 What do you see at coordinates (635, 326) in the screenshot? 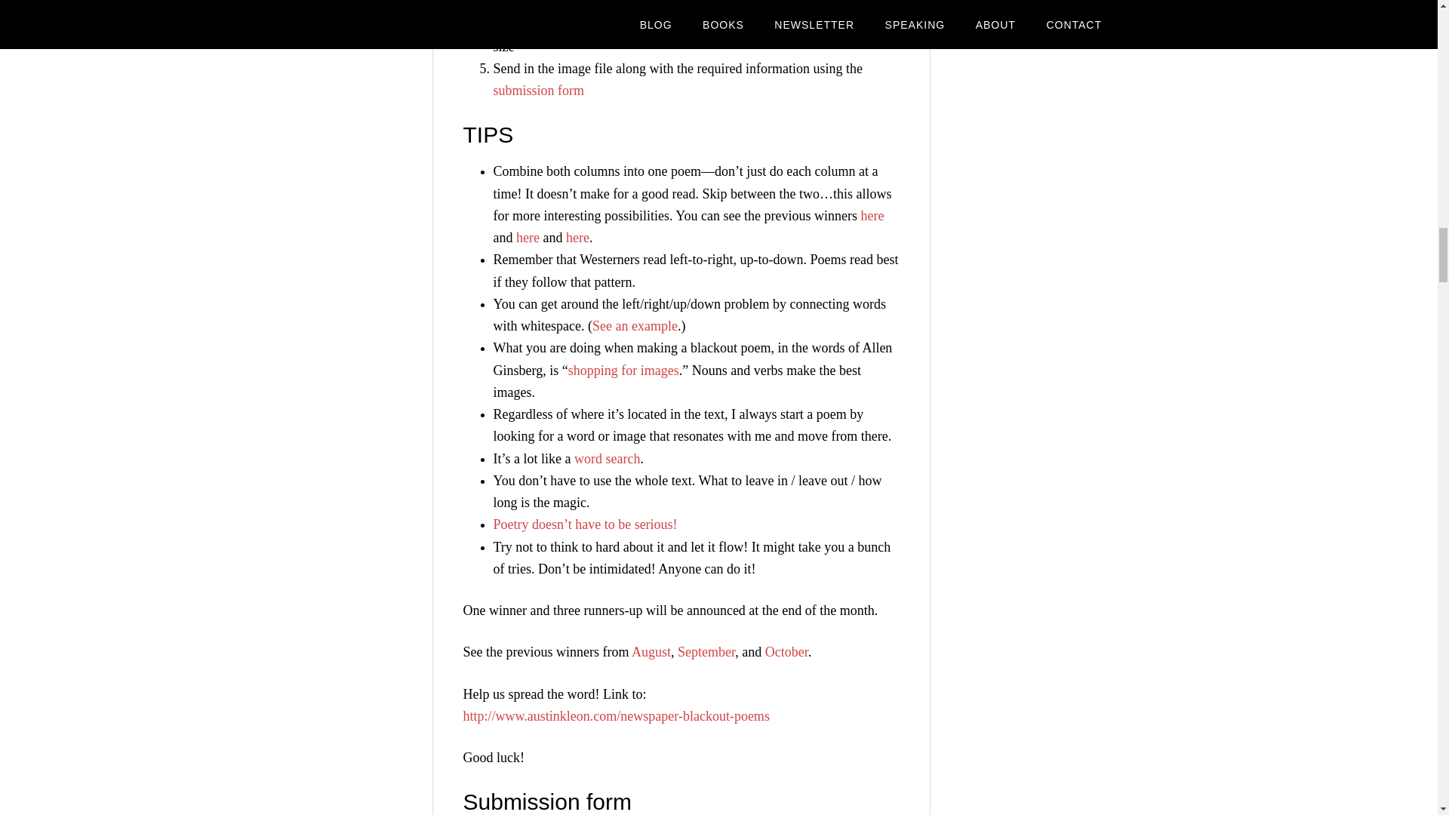
I see `See an example` at bounding box center [635, 326].